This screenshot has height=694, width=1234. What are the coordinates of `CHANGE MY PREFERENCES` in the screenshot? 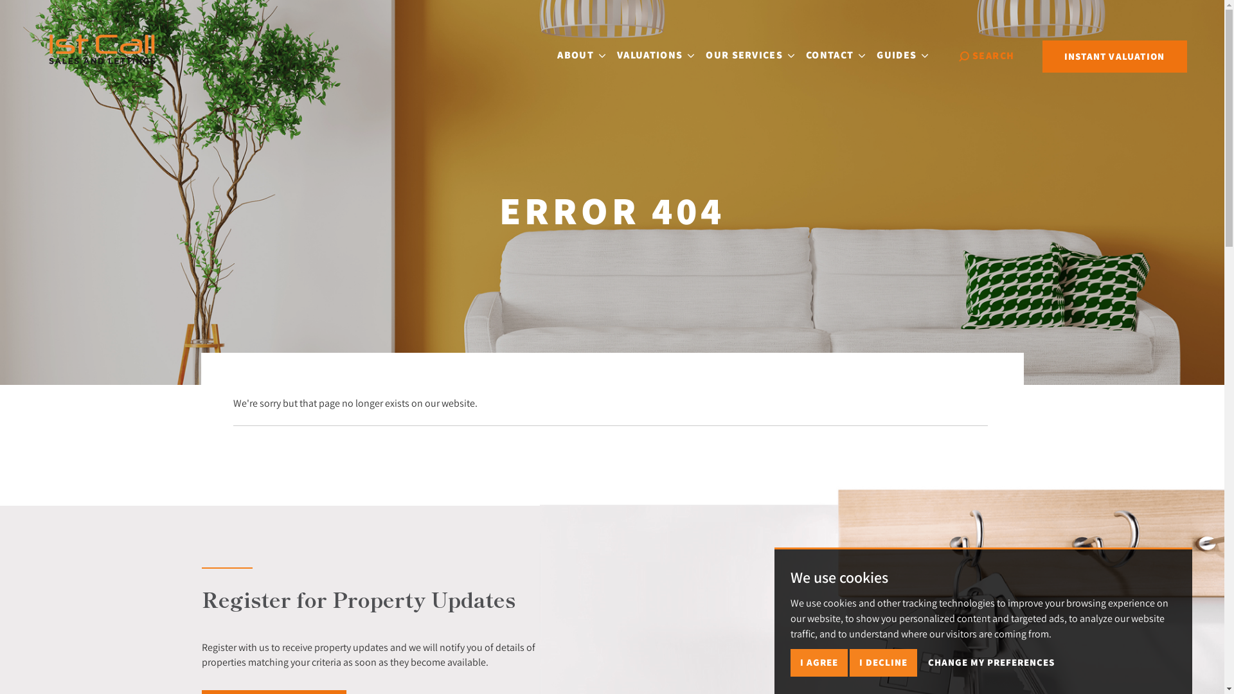 It's located at (991, 663).